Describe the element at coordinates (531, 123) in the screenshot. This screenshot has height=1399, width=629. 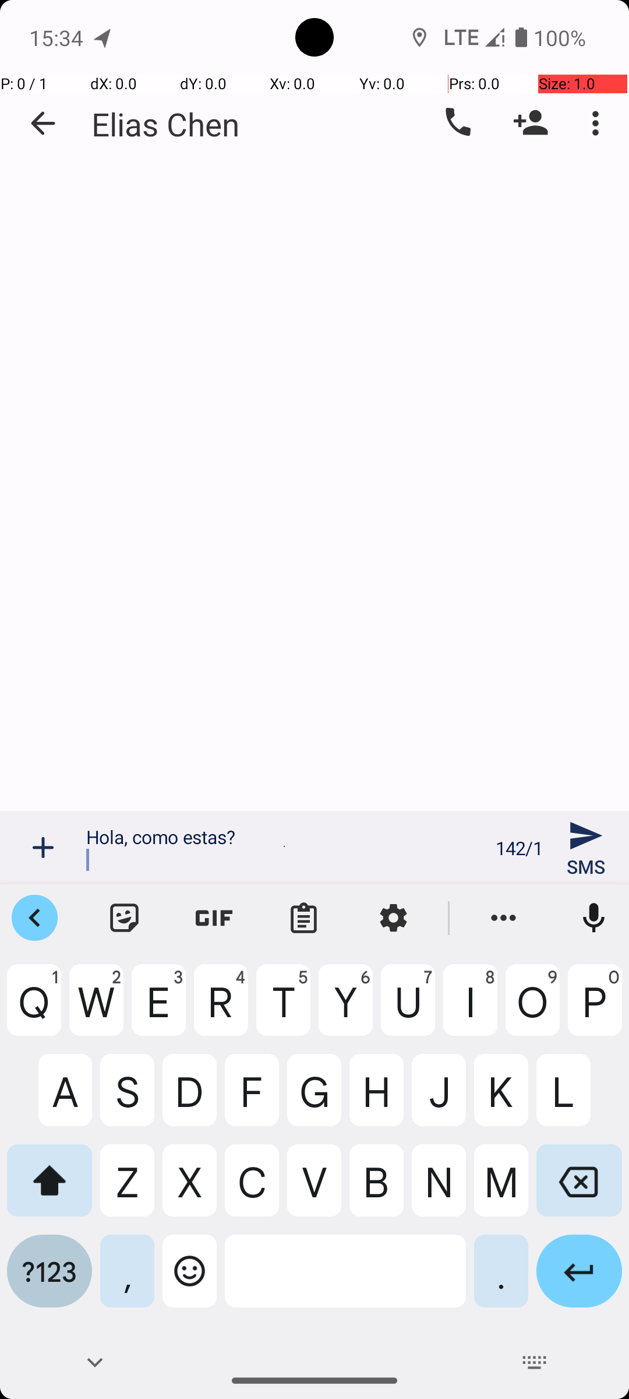
I see `Añadir persona` at that location.